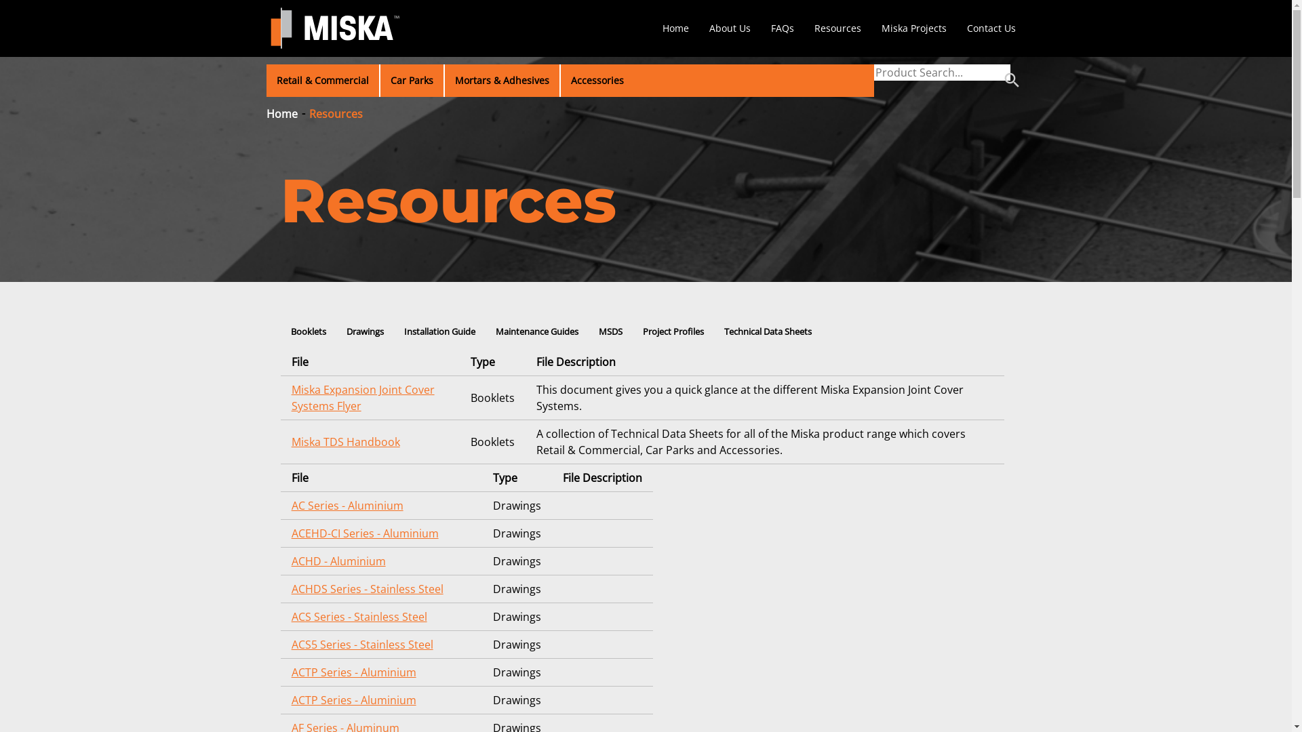  I want to click on Miska Expansion Joint Cover Systems Flyer, so click(363, 398).